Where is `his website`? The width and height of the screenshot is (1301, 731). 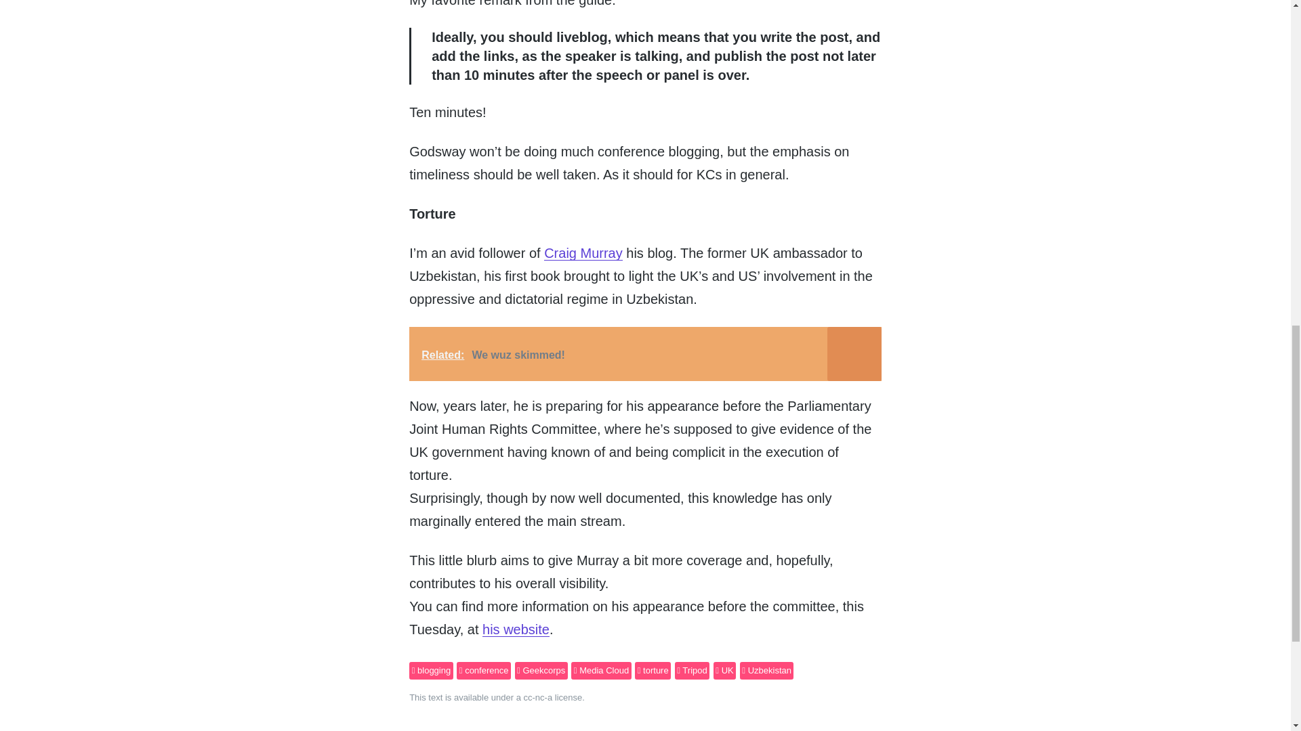 his website is located at coordinates (516, 629).